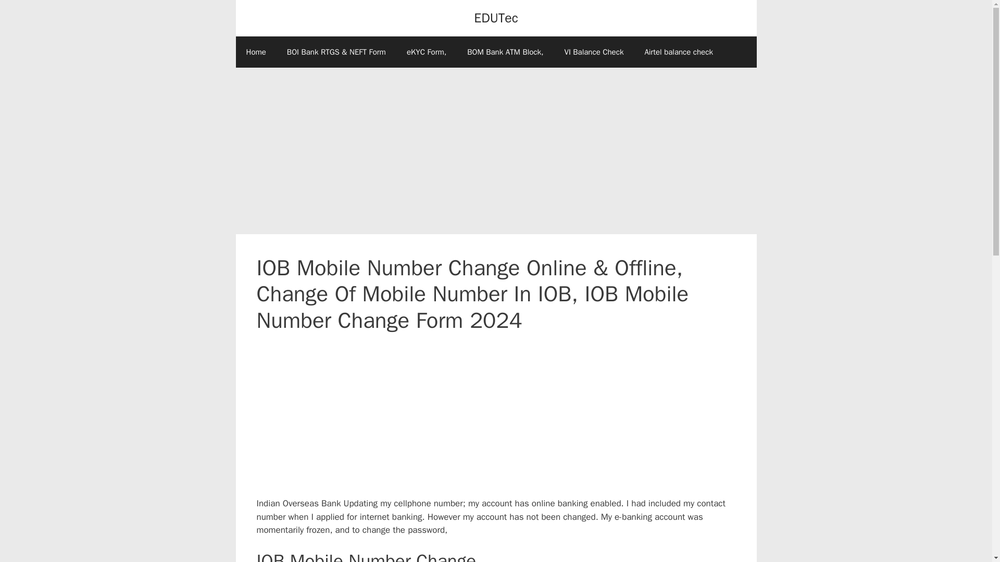 This screenshot has height=562, width=1000. I want to click on EDUTec, so click(496, 18).